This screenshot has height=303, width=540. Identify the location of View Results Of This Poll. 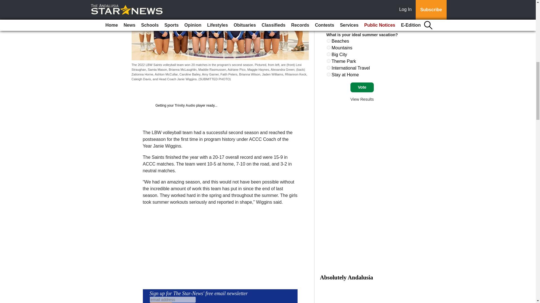
(362, 99).